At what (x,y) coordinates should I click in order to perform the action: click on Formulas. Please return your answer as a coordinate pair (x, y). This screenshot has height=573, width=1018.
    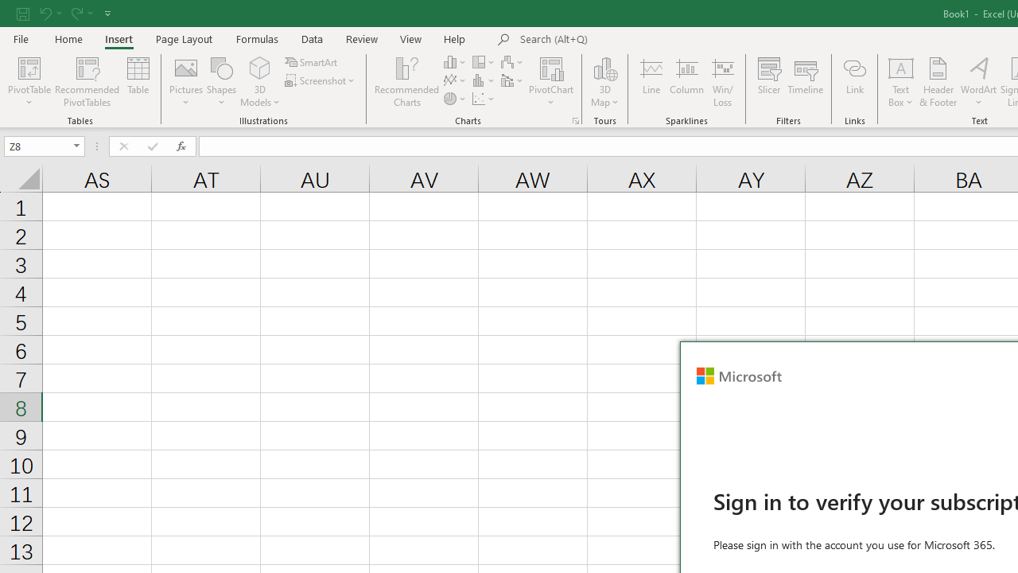
    Looking at the image, I should click on (257, 38).